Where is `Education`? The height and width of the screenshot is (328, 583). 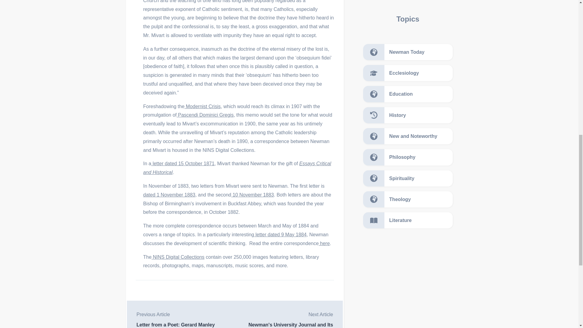
Education is located at coordinates (408, 94).